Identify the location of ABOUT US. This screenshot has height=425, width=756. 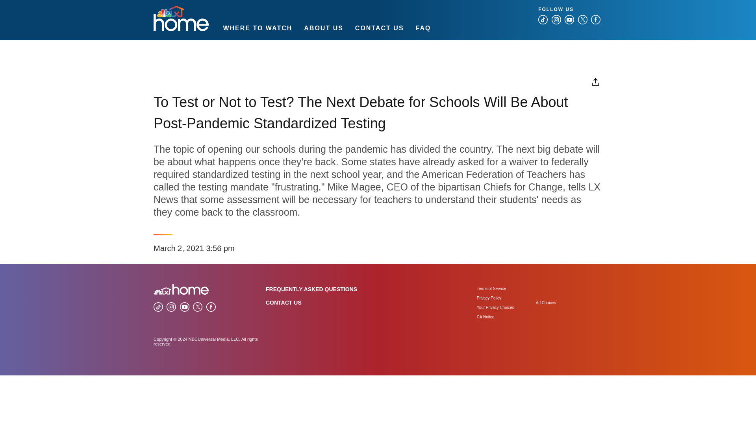
(323, 28).